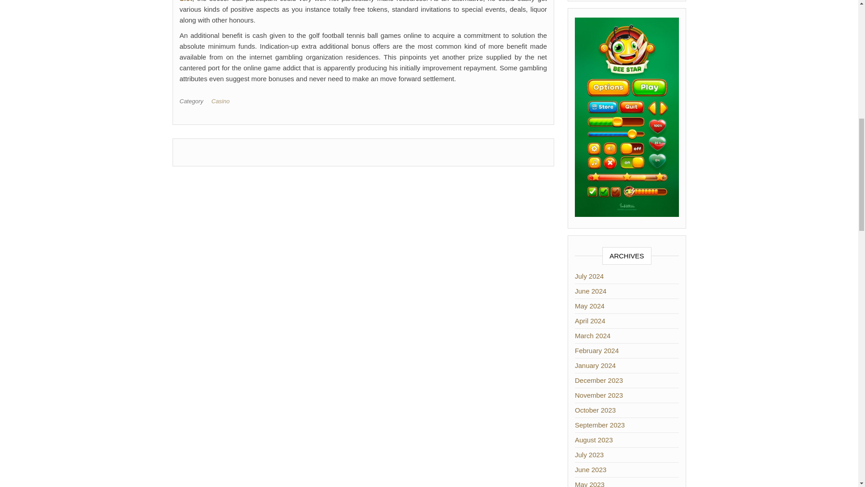  I want to click on August 2023, so click(594, 439).